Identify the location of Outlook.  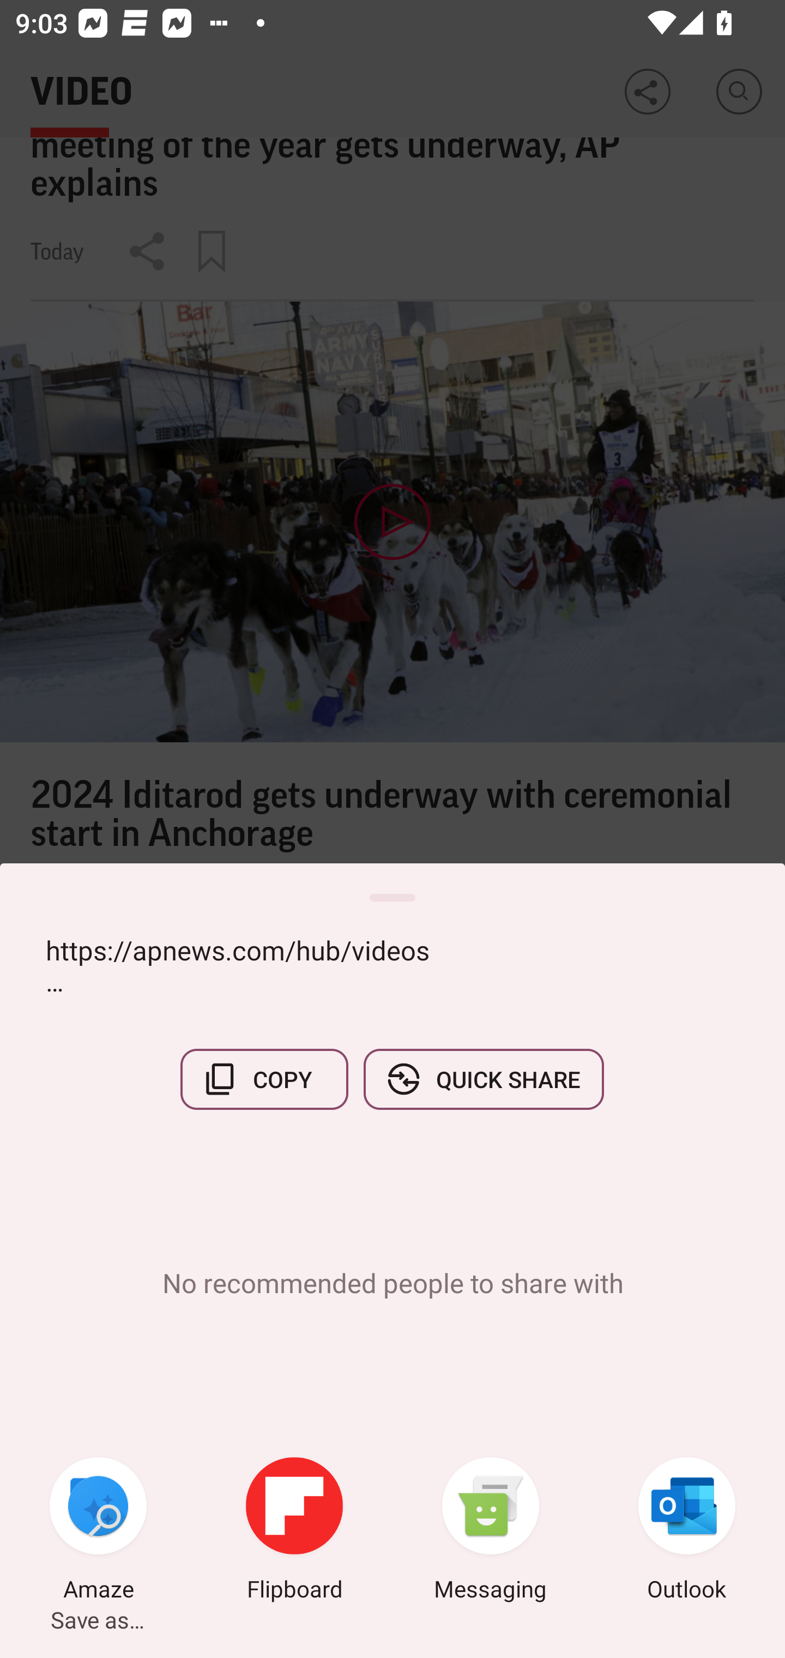
(687, 1531).